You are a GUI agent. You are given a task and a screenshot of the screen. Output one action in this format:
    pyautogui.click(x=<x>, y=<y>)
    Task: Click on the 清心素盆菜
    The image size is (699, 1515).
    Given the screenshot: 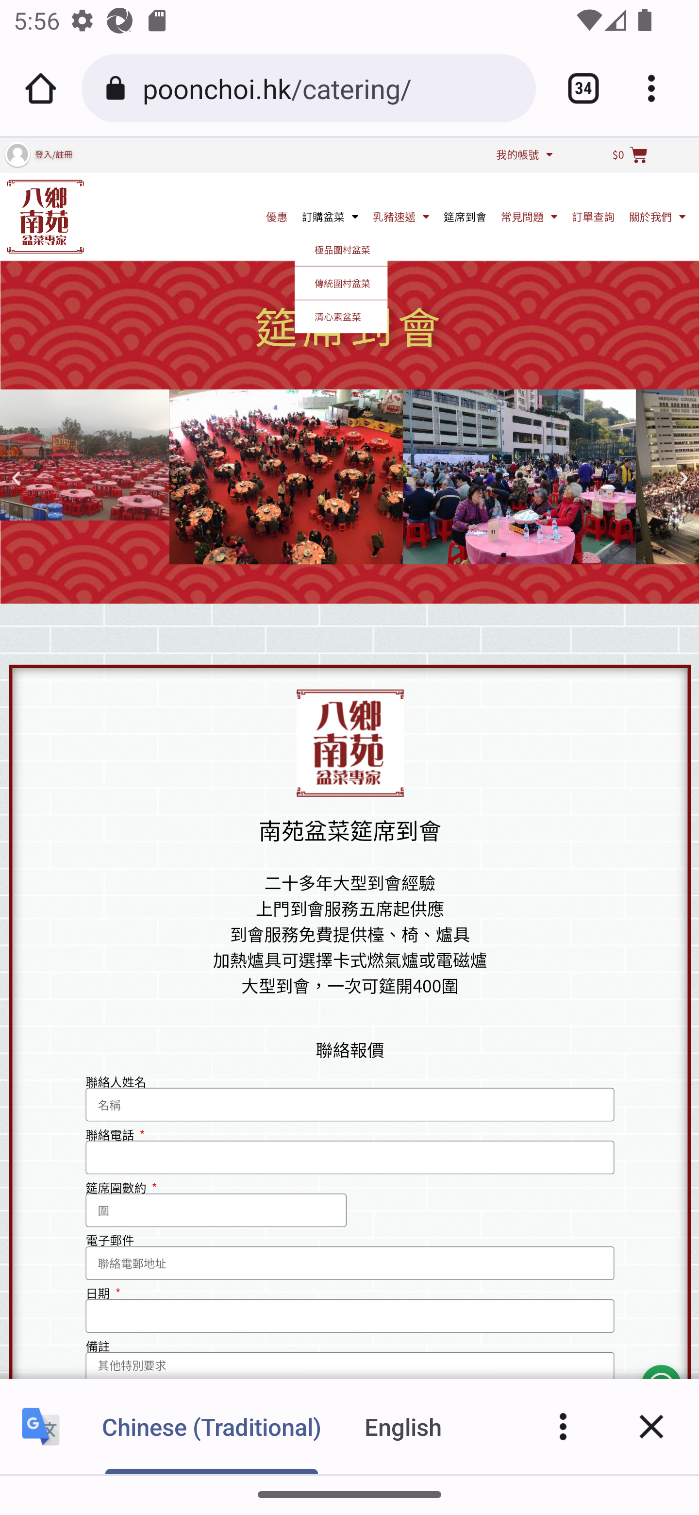 What is the action you would take?
    pyautogui.click(x=341, y=316)
    